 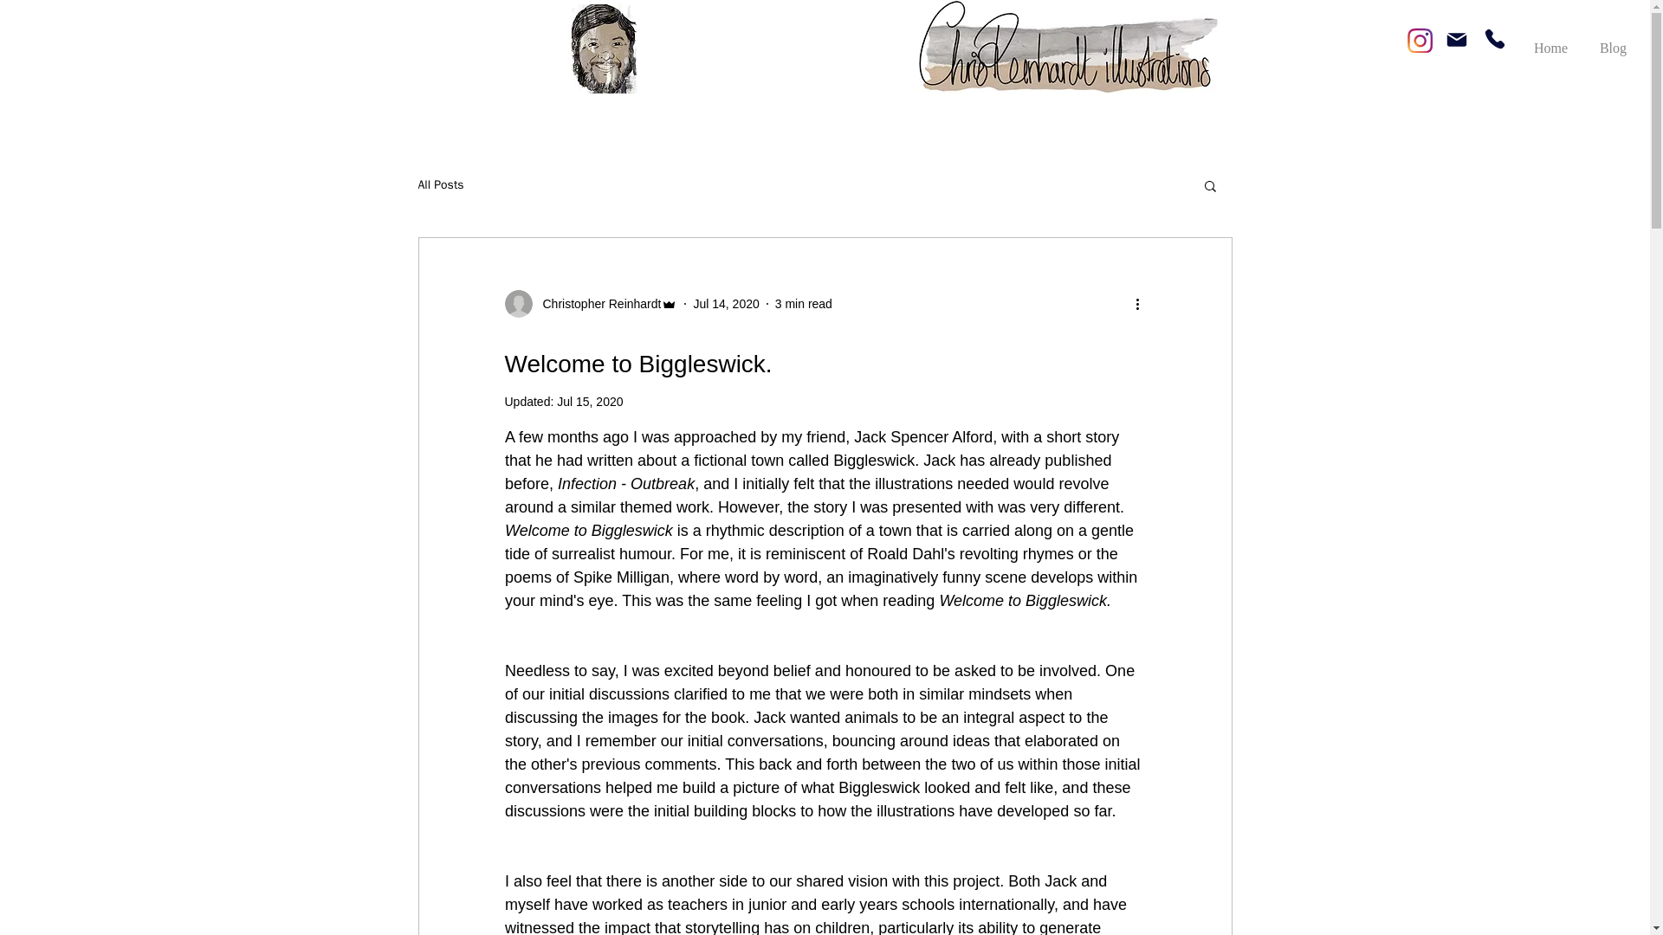 What do you see at coordinates (590, 303) in the screenshot?
I see `Christopher Reinhardt` at bounding box center [590, 303].